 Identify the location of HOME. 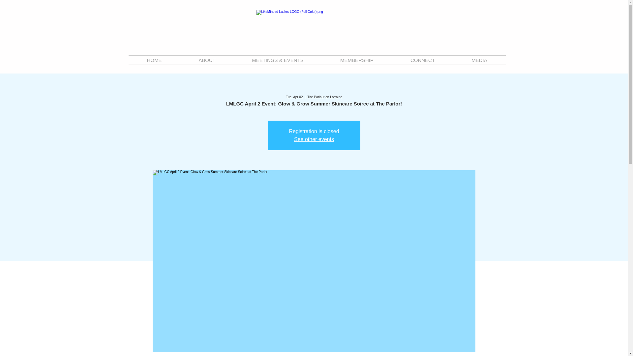
(154, 60).